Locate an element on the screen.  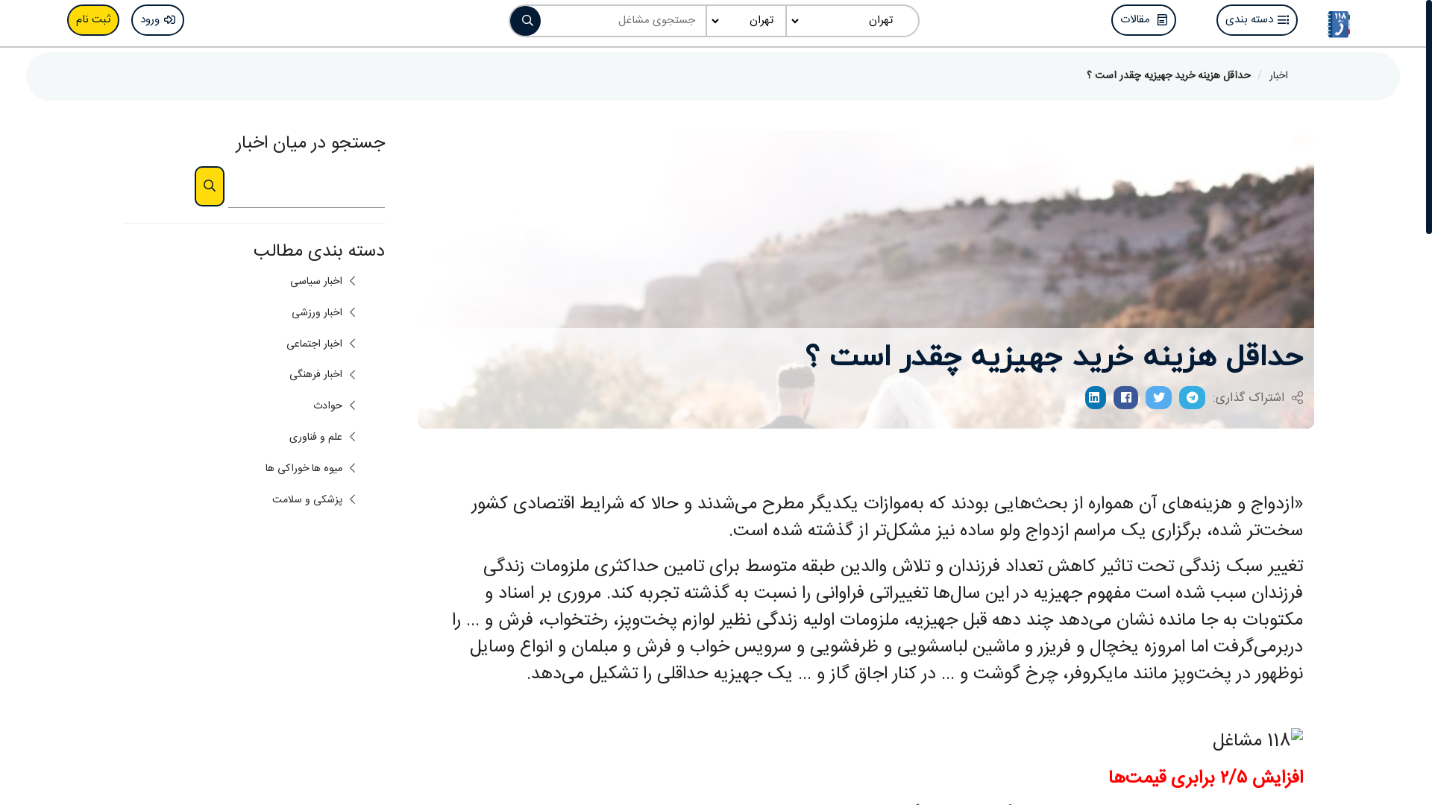
Share on Facebook is located at coordinates (1126, 398).